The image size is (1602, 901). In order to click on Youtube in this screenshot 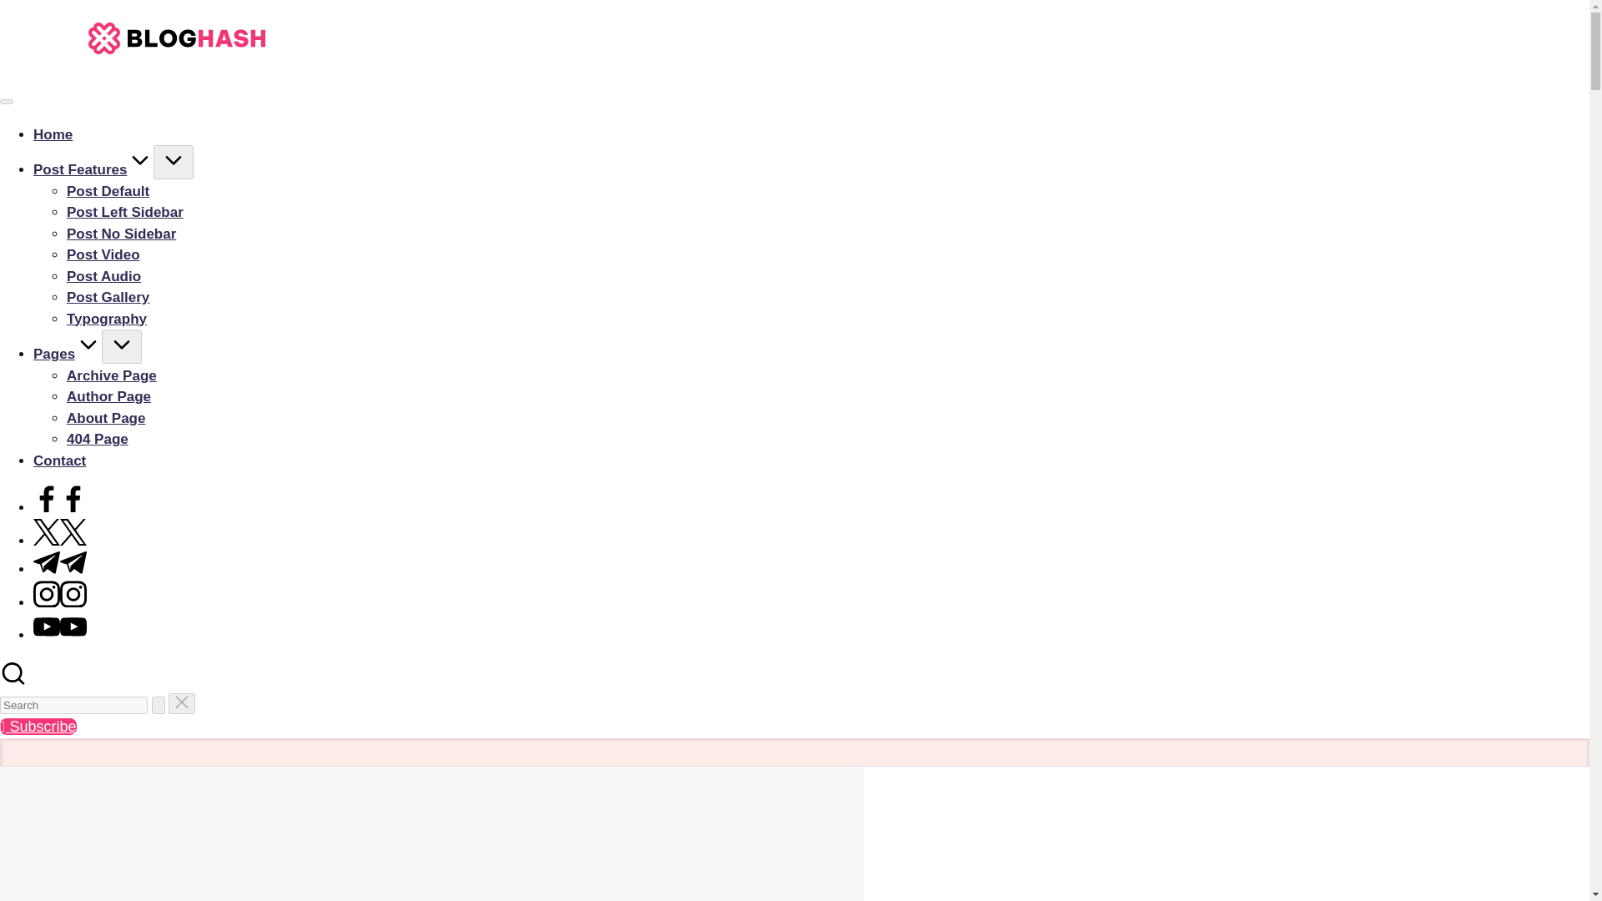, I will do `click(60, 635)`.